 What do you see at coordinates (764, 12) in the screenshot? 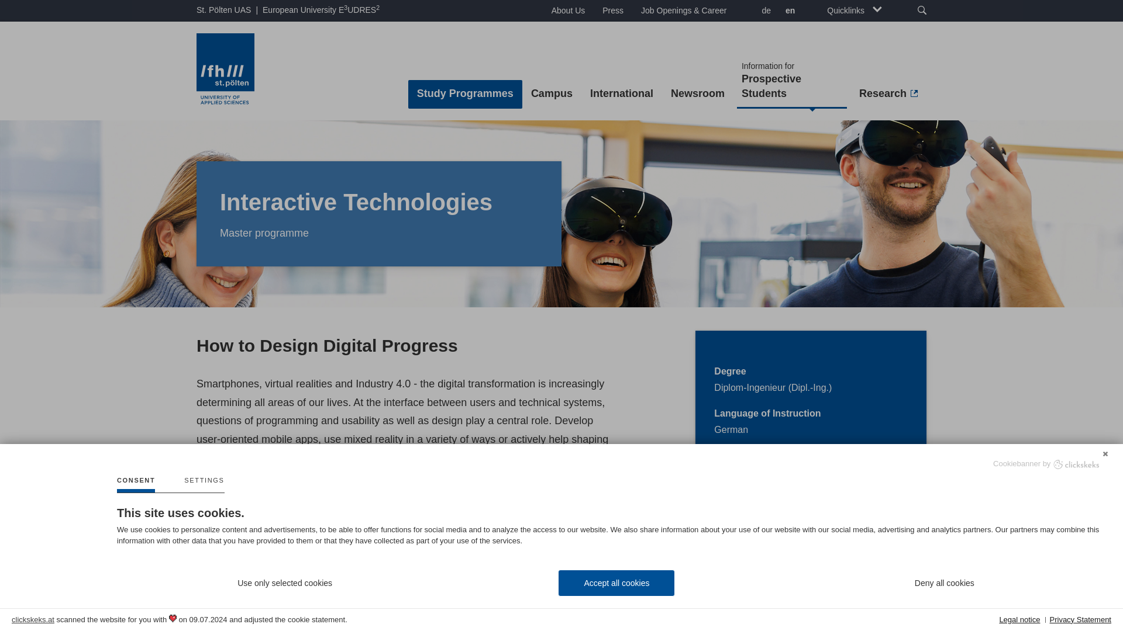
I see `clickskeks.at` at bounding box center [764, 12].